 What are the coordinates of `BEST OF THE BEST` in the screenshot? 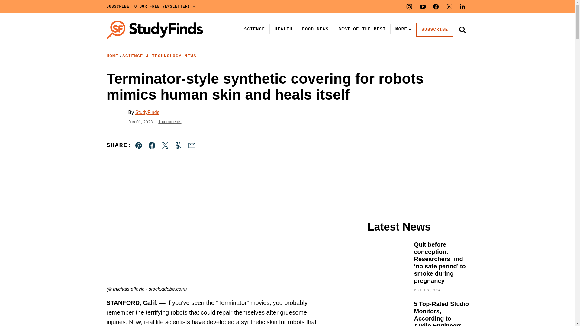 It's located at (362, 29).